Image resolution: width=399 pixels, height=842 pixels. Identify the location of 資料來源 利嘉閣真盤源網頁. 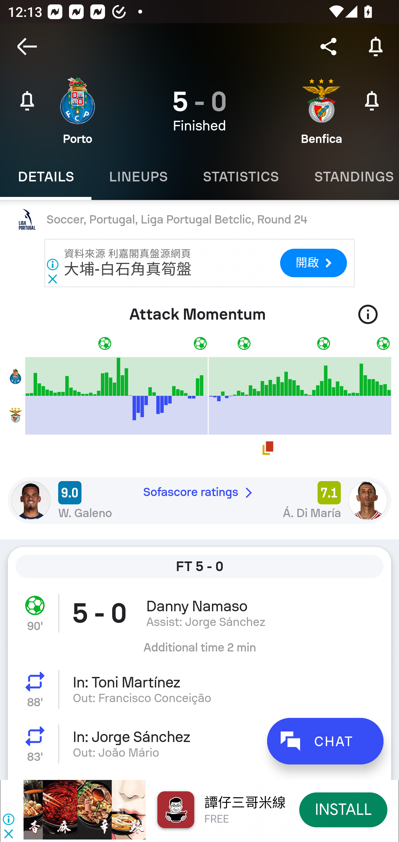
(128, 254).